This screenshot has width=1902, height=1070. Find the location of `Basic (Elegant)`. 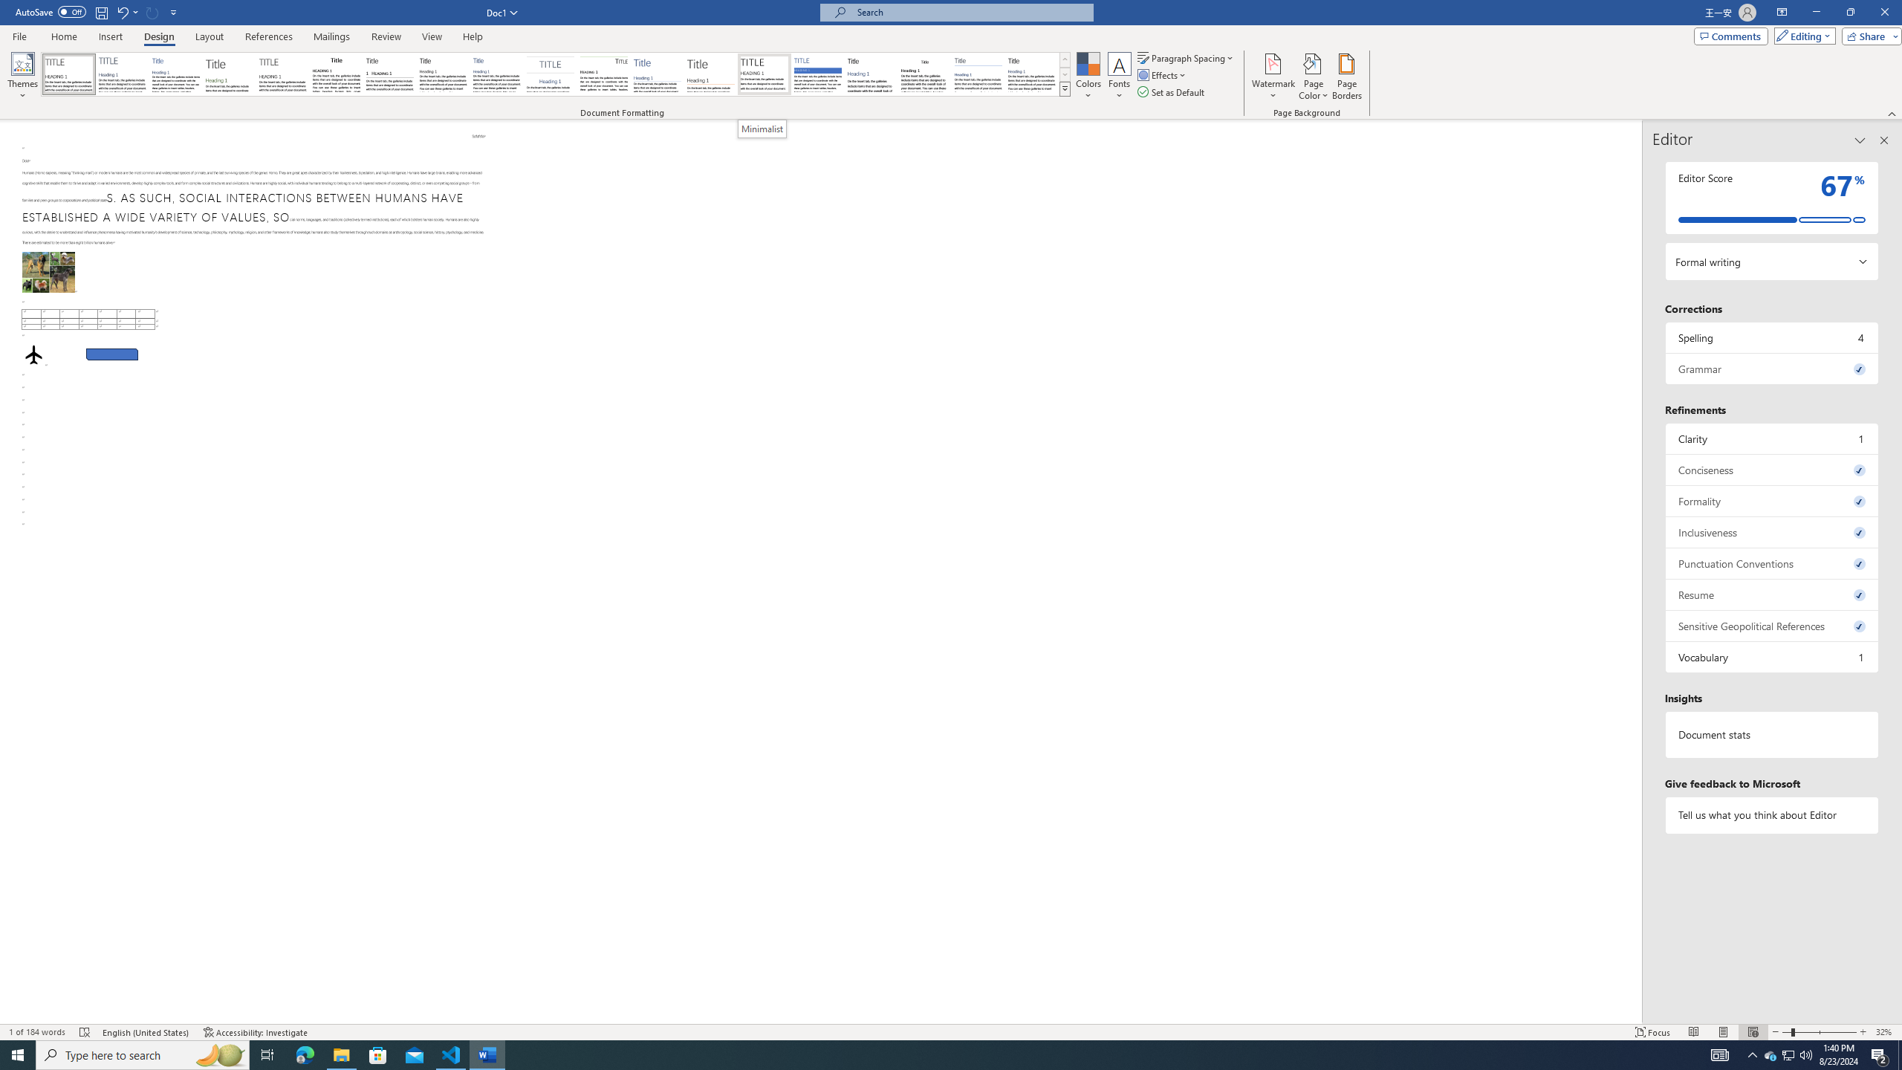

Basic (Elegant) is located at coordinates (123, 74).